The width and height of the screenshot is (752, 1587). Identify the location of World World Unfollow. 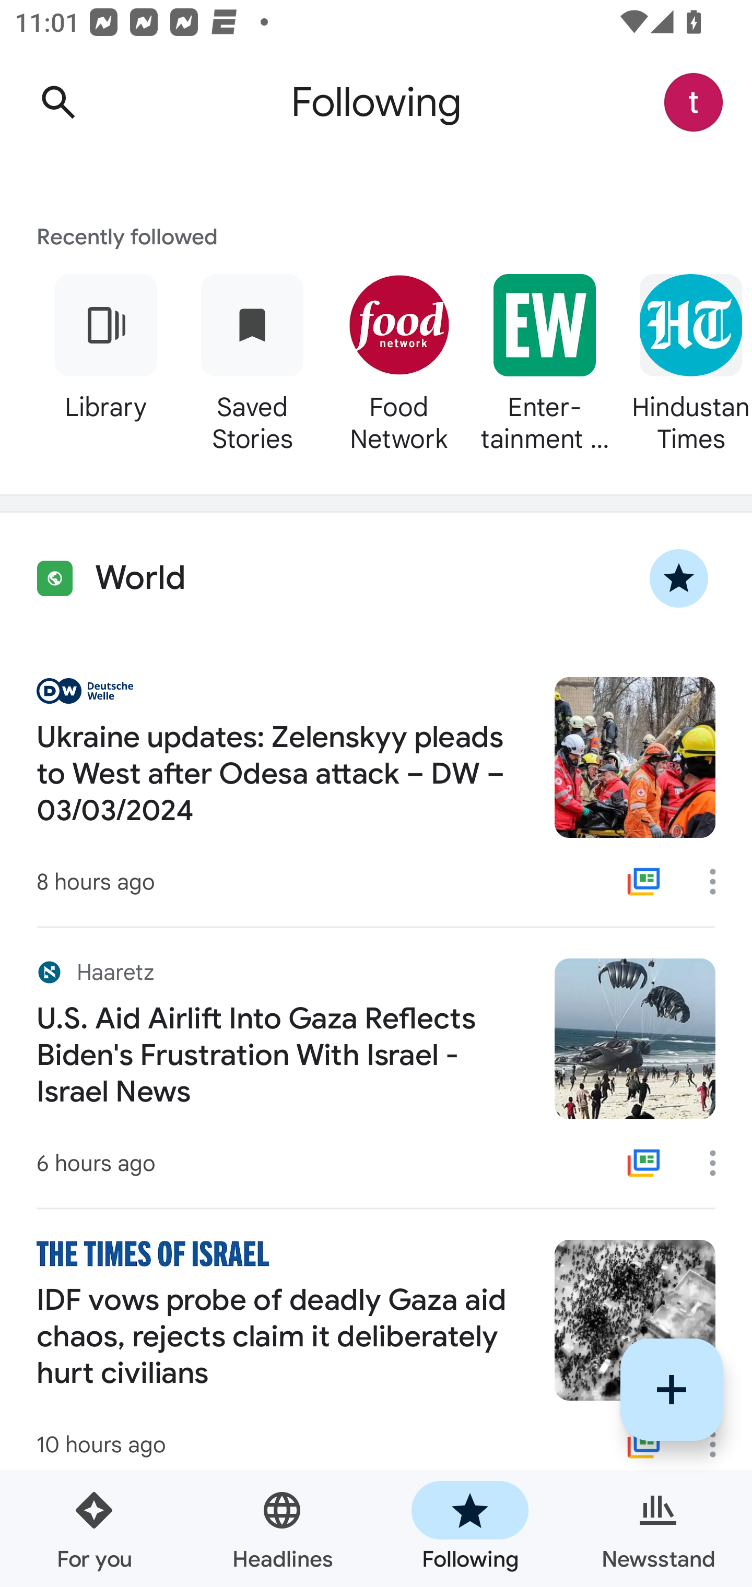
(376, 578).